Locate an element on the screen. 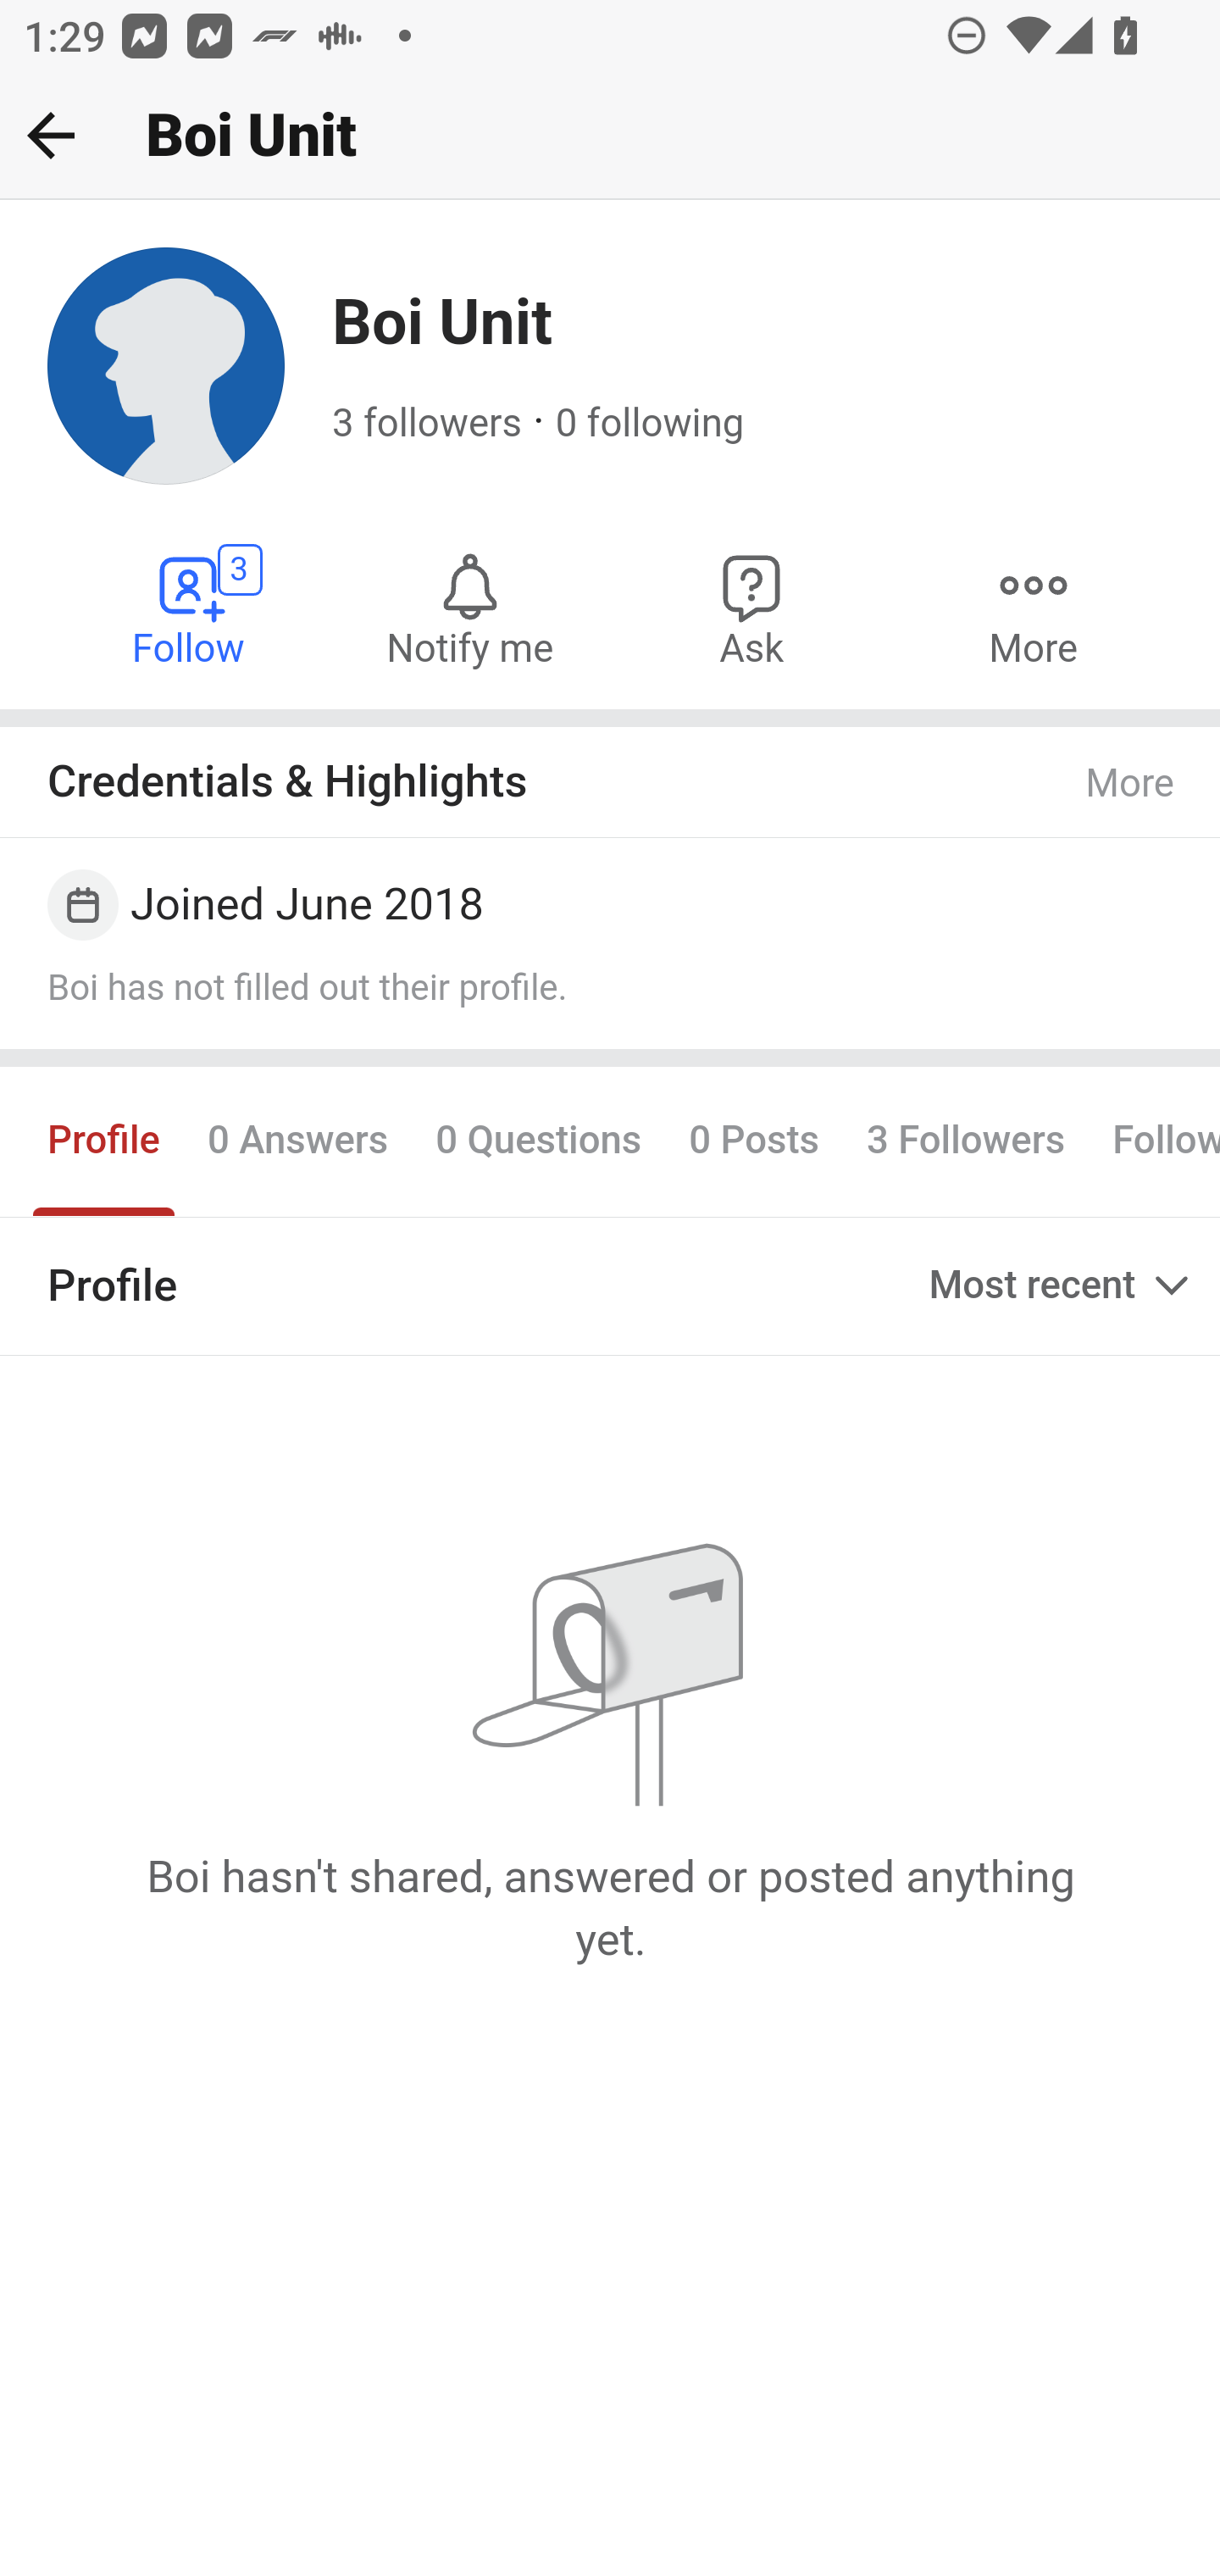  More is located at coordinates (1131, 784).